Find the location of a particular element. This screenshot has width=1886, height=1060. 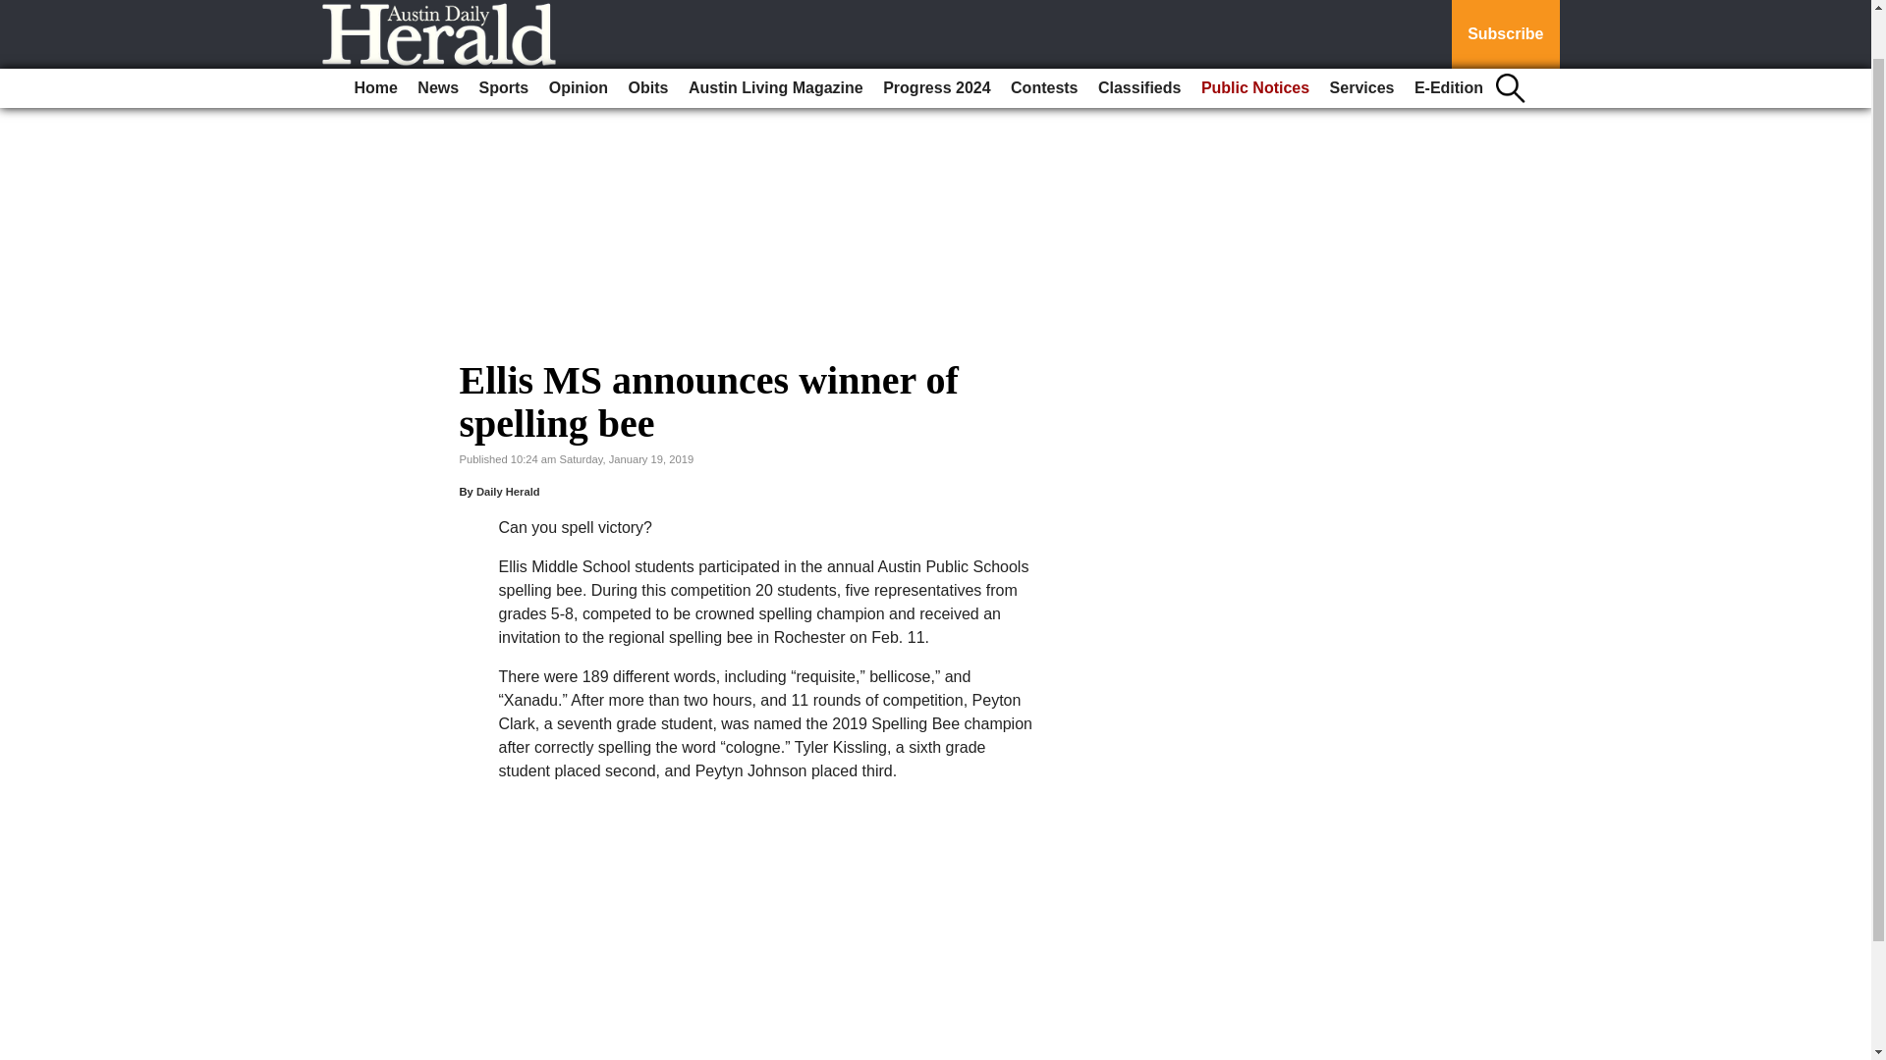

Progress 2024 is located at coordinates (935, 34).